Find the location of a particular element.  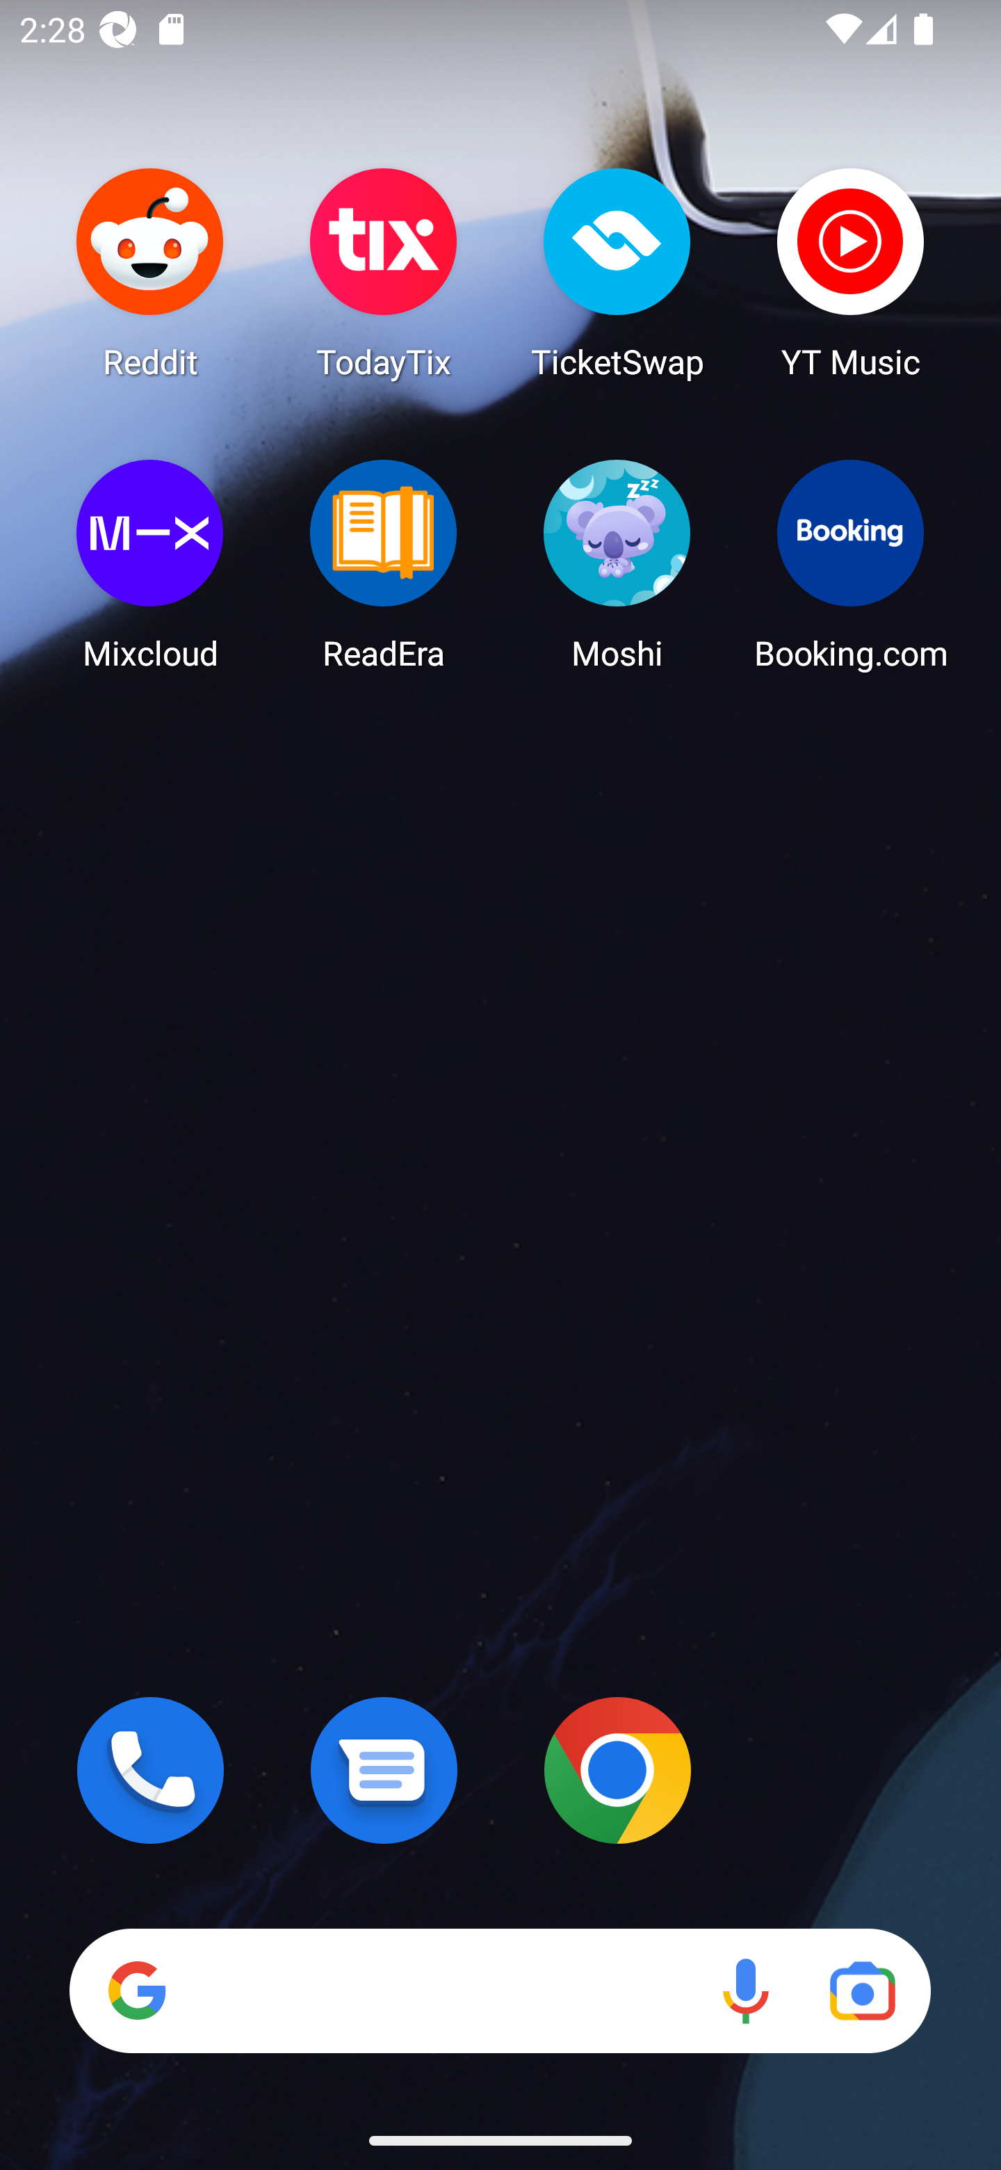

Reddit is located at coordinates (150, 273).